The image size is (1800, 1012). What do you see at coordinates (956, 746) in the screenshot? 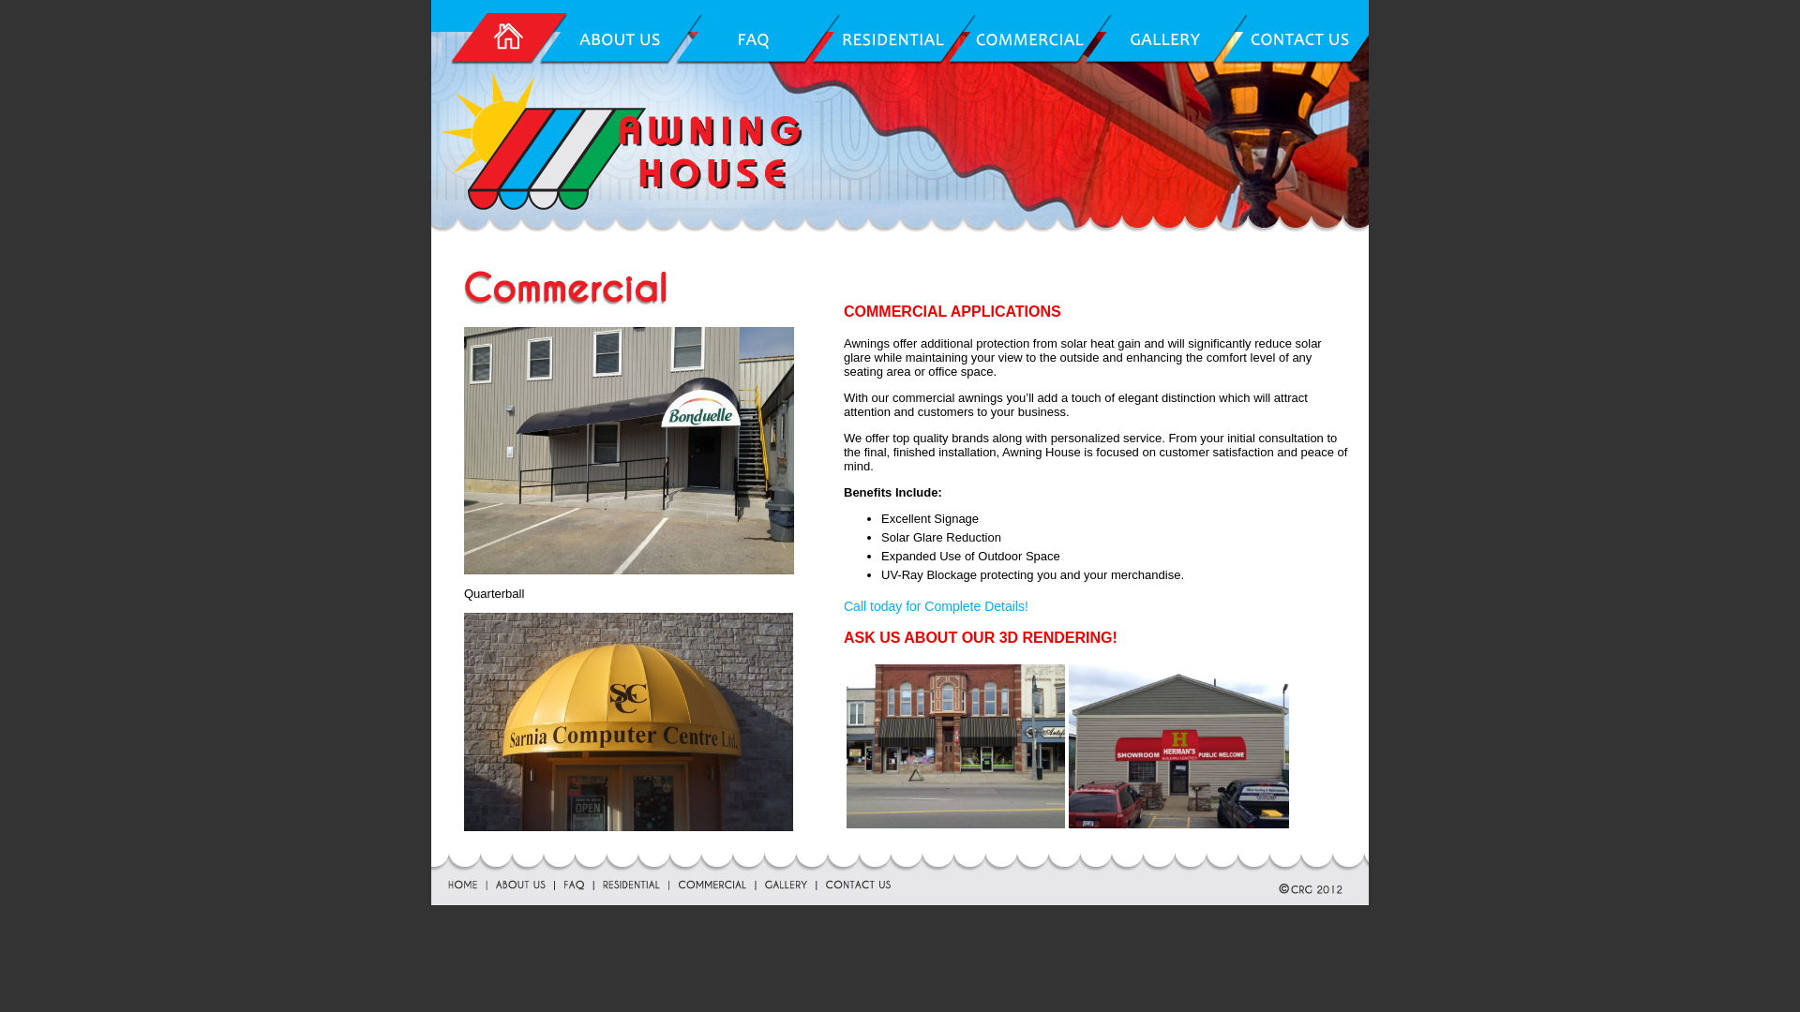
I see `3d rendering1` at bounding box center [956, 746].